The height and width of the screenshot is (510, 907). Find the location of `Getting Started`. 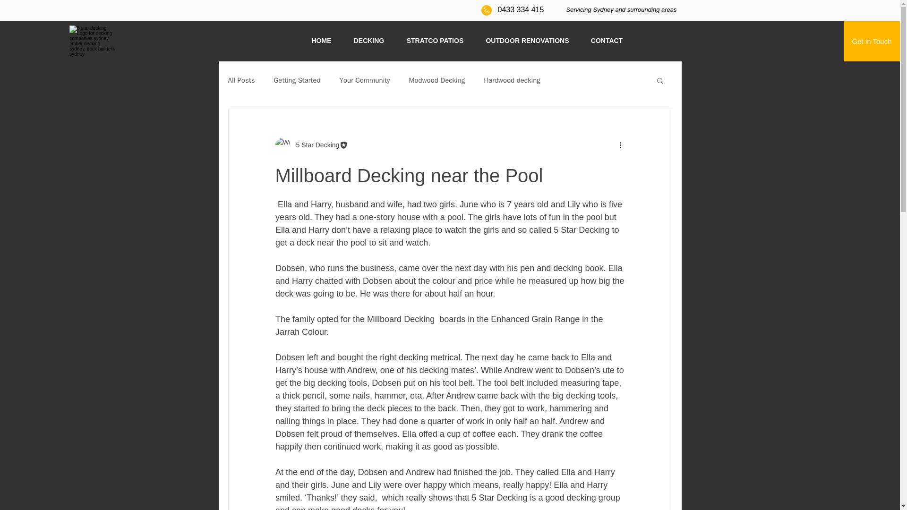

Getting Started is located at coordinates (297, 80).